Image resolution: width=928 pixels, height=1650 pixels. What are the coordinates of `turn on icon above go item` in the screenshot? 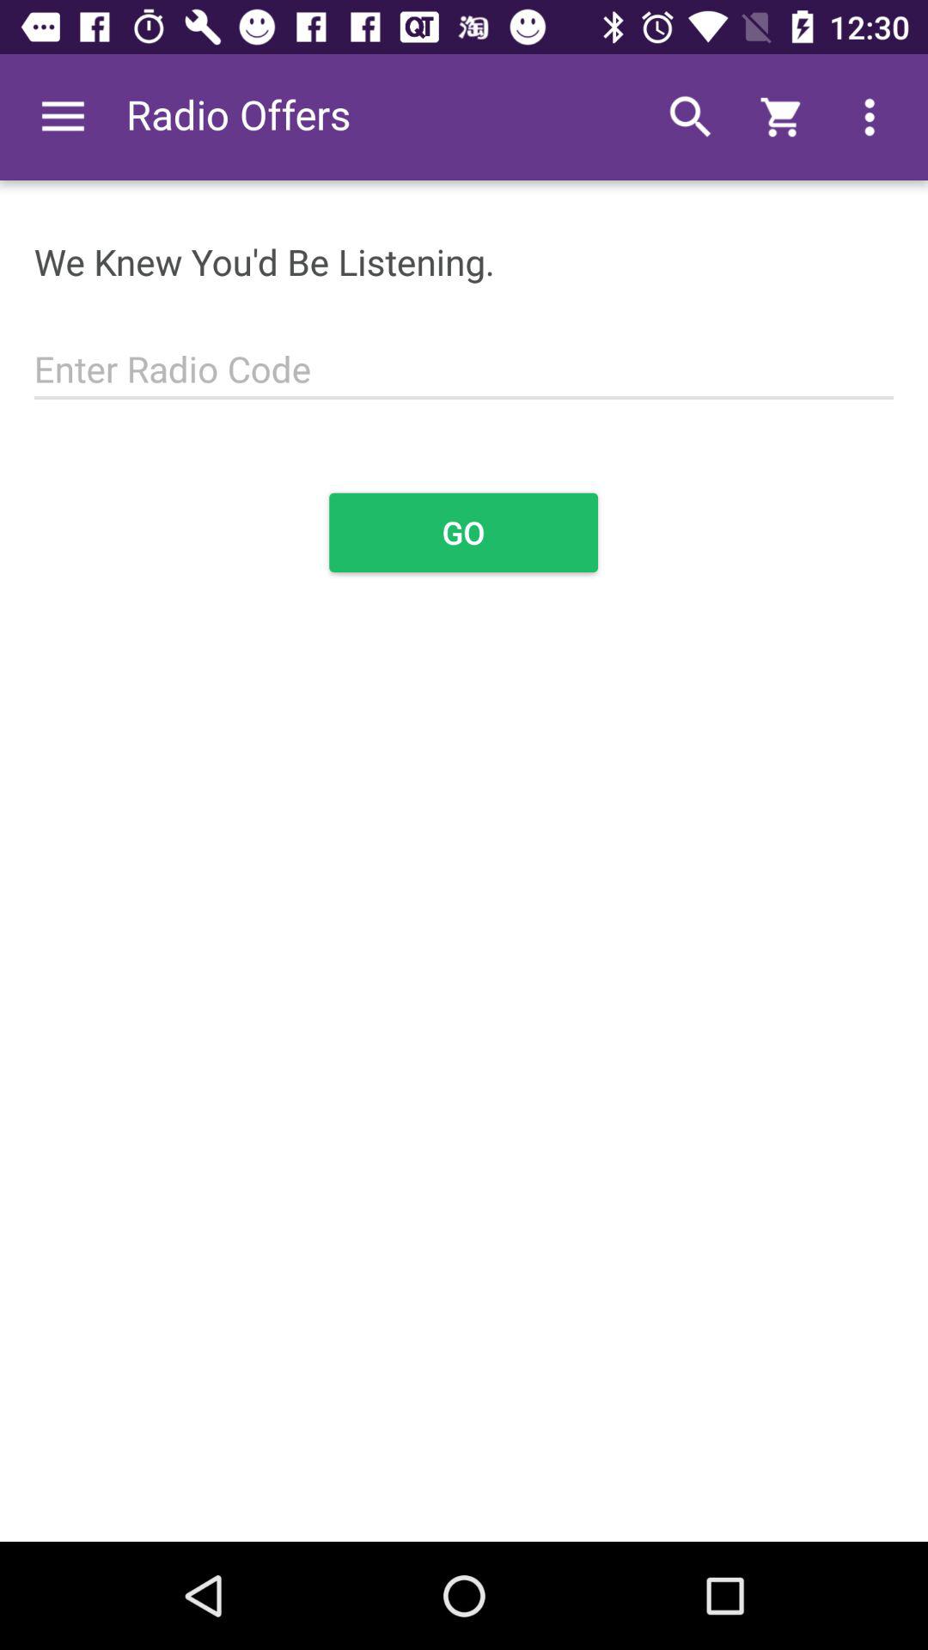 It's located at (464, 359).